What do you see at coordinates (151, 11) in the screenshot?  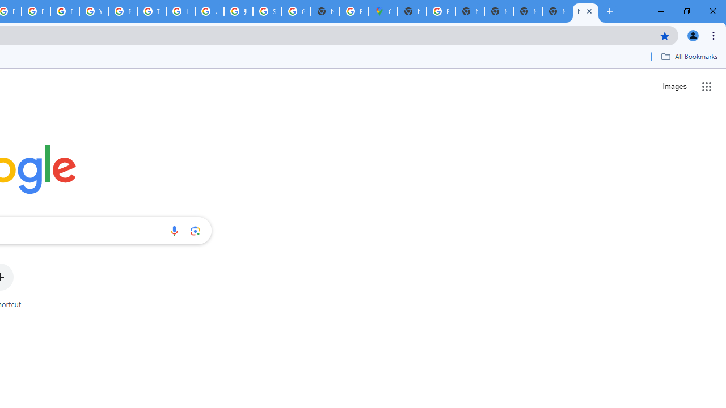 I see `Tips & tricks for Chrome - Google Chrome Help` at bounding box center [151, 11].